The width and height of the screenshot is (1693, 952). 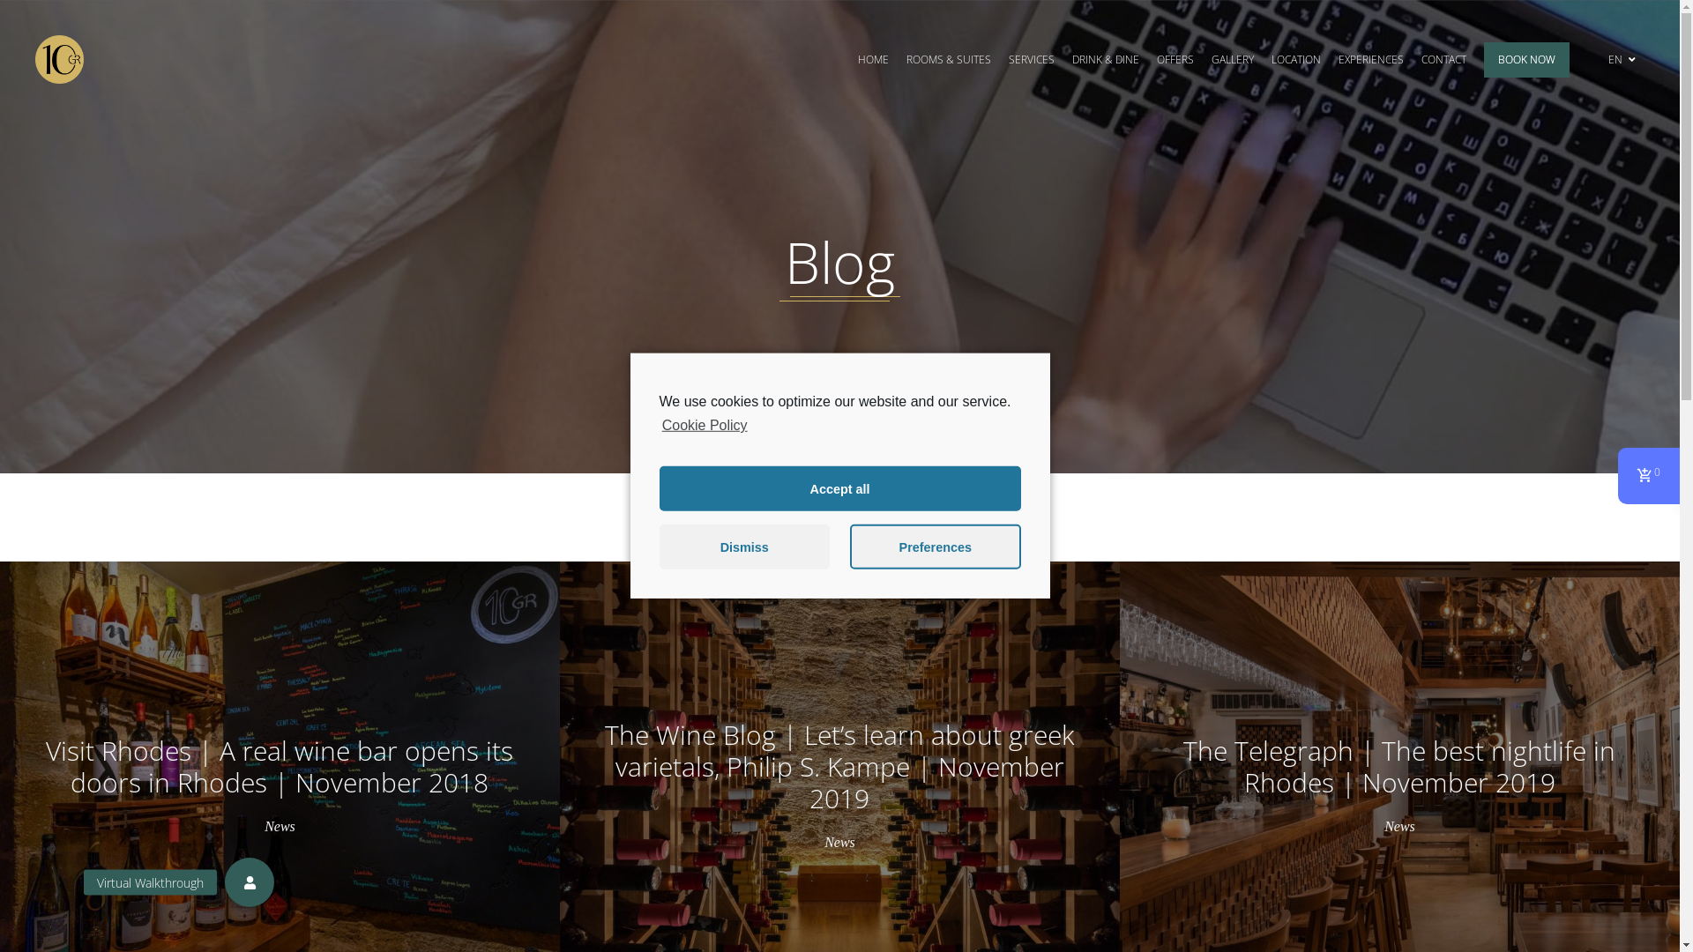 I want to click on Dismiss, so click(x=744, y=547).